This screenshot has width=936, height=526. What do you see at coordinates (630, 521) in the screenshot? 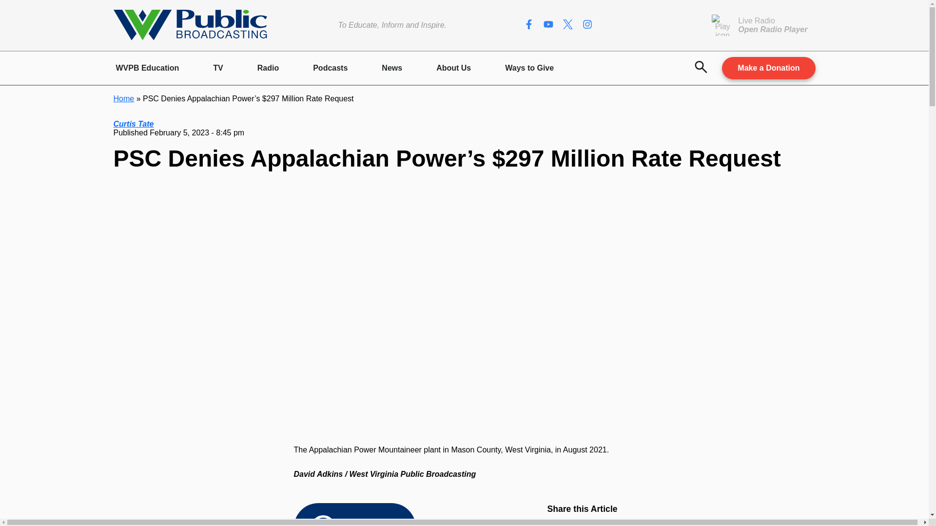
I see `Share via Email!` at bounding box center [630, 521].